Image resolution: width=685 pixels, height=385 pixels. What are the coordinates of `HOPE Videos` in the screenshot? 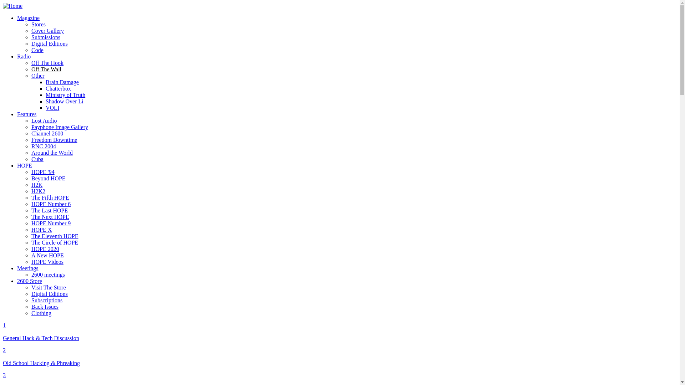 It's located at (47, 262).